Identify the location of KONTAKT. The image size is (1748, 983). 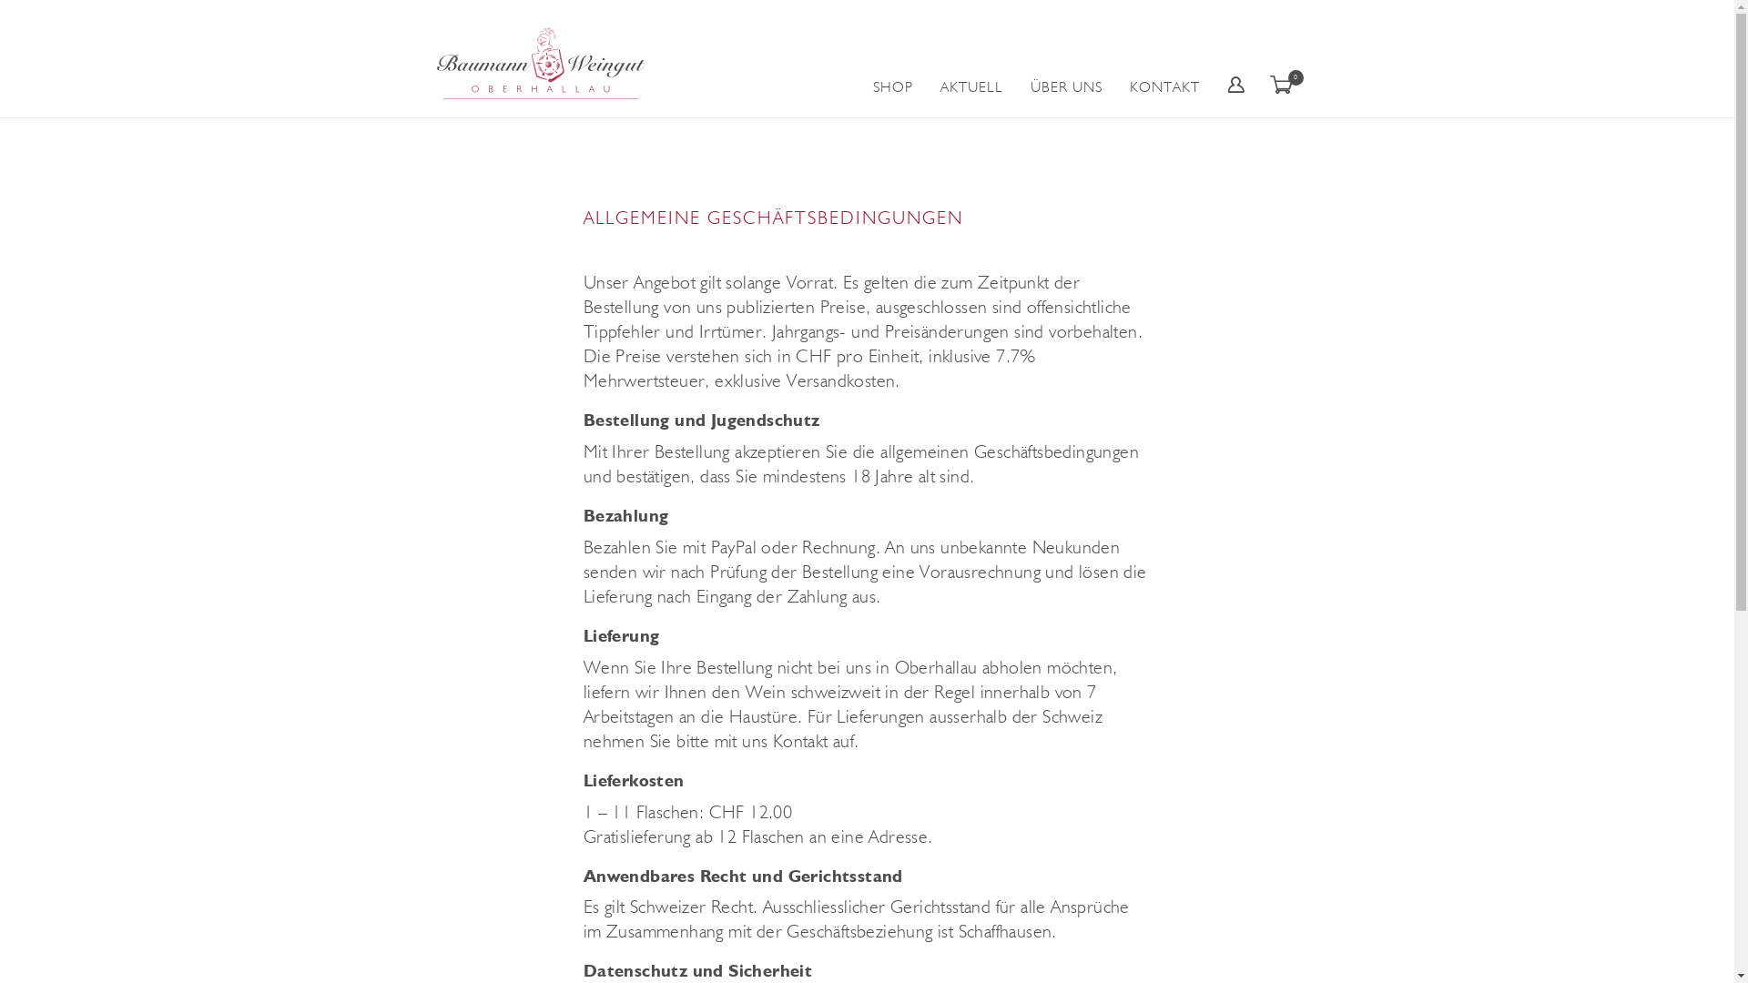
(1165, 62).